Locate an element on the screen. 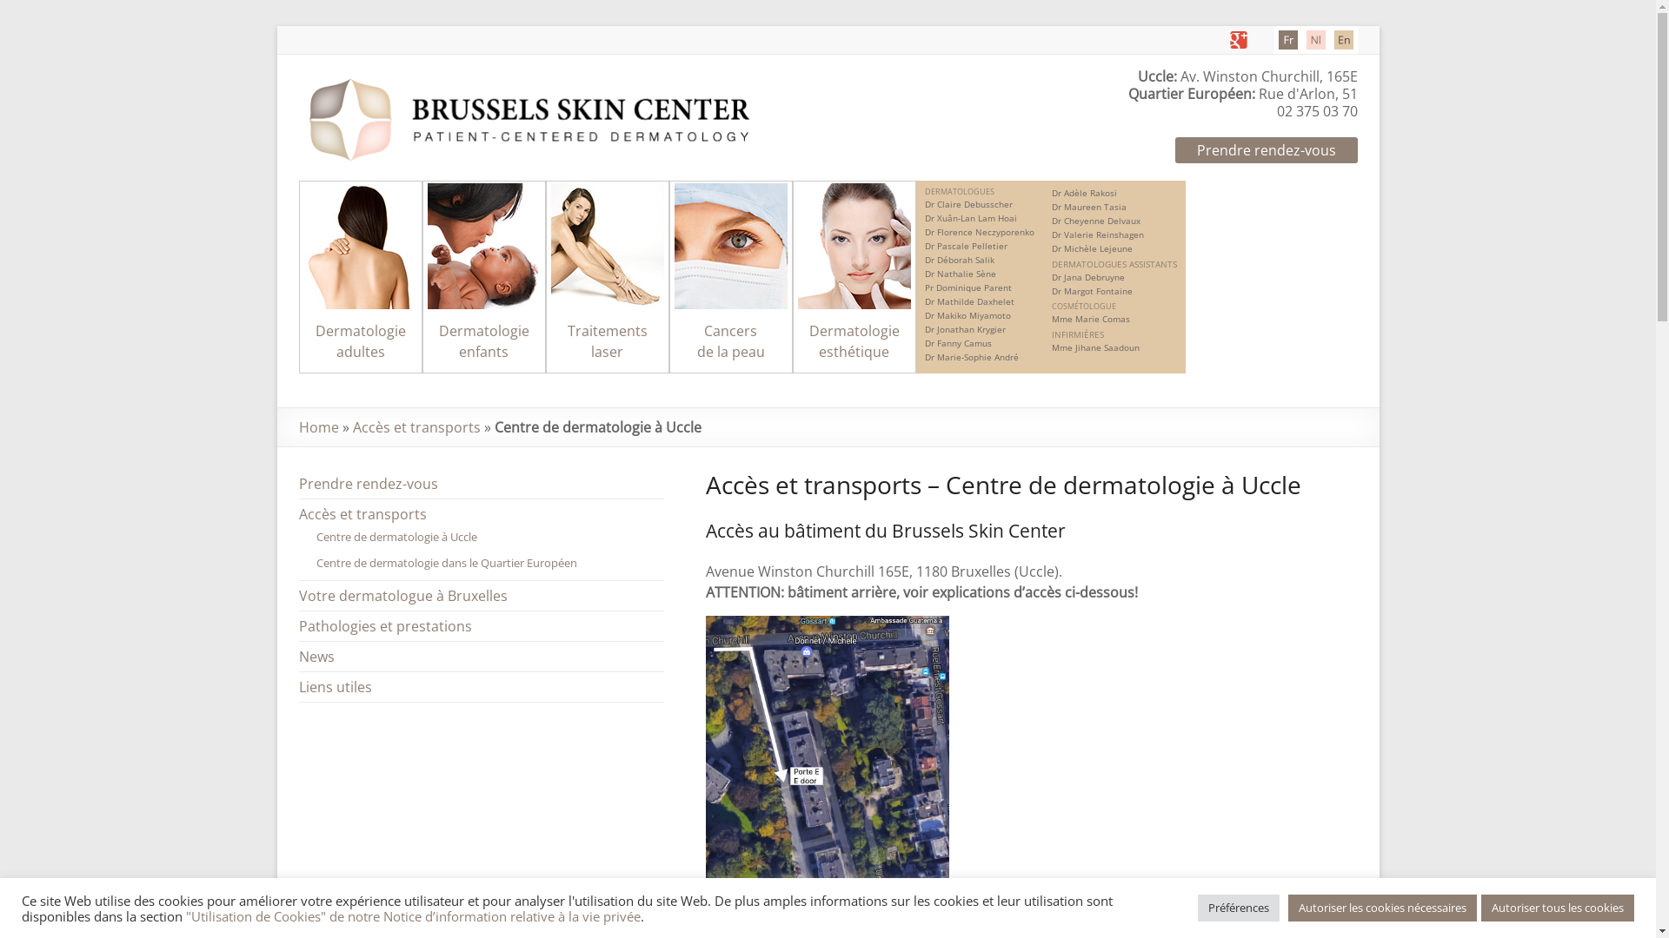 Image resolution: width=1669 pixels, height=938 pixels. Pathologies et prestations is located at coordinates (386, 626).